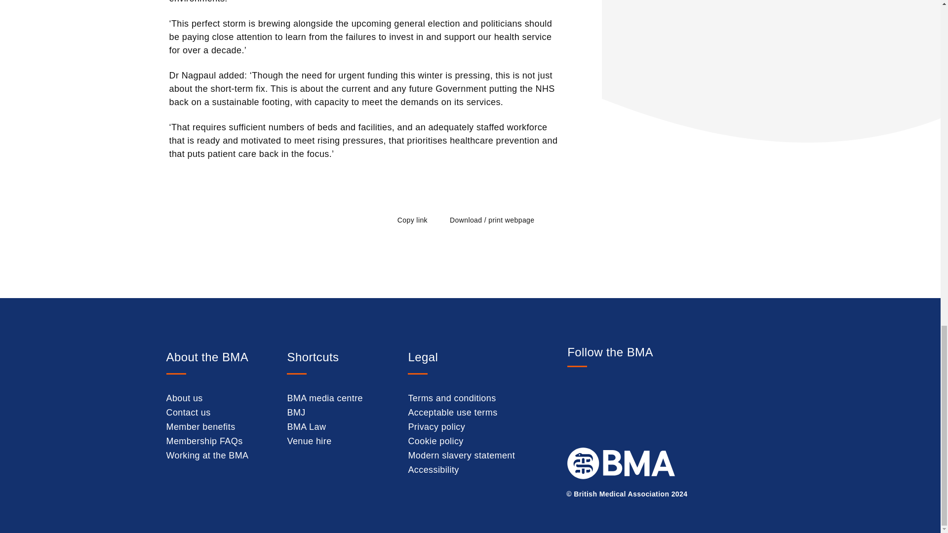  Describe the element at coordinates (184, 398) in the screenshot. I see `About us` at that location.